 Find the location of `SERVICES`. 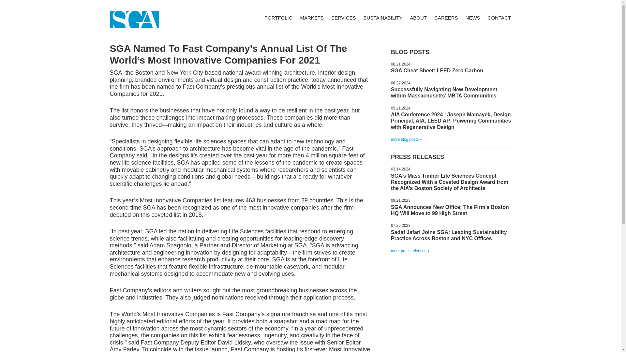

SERVICES is located at coordinates (343, 18).